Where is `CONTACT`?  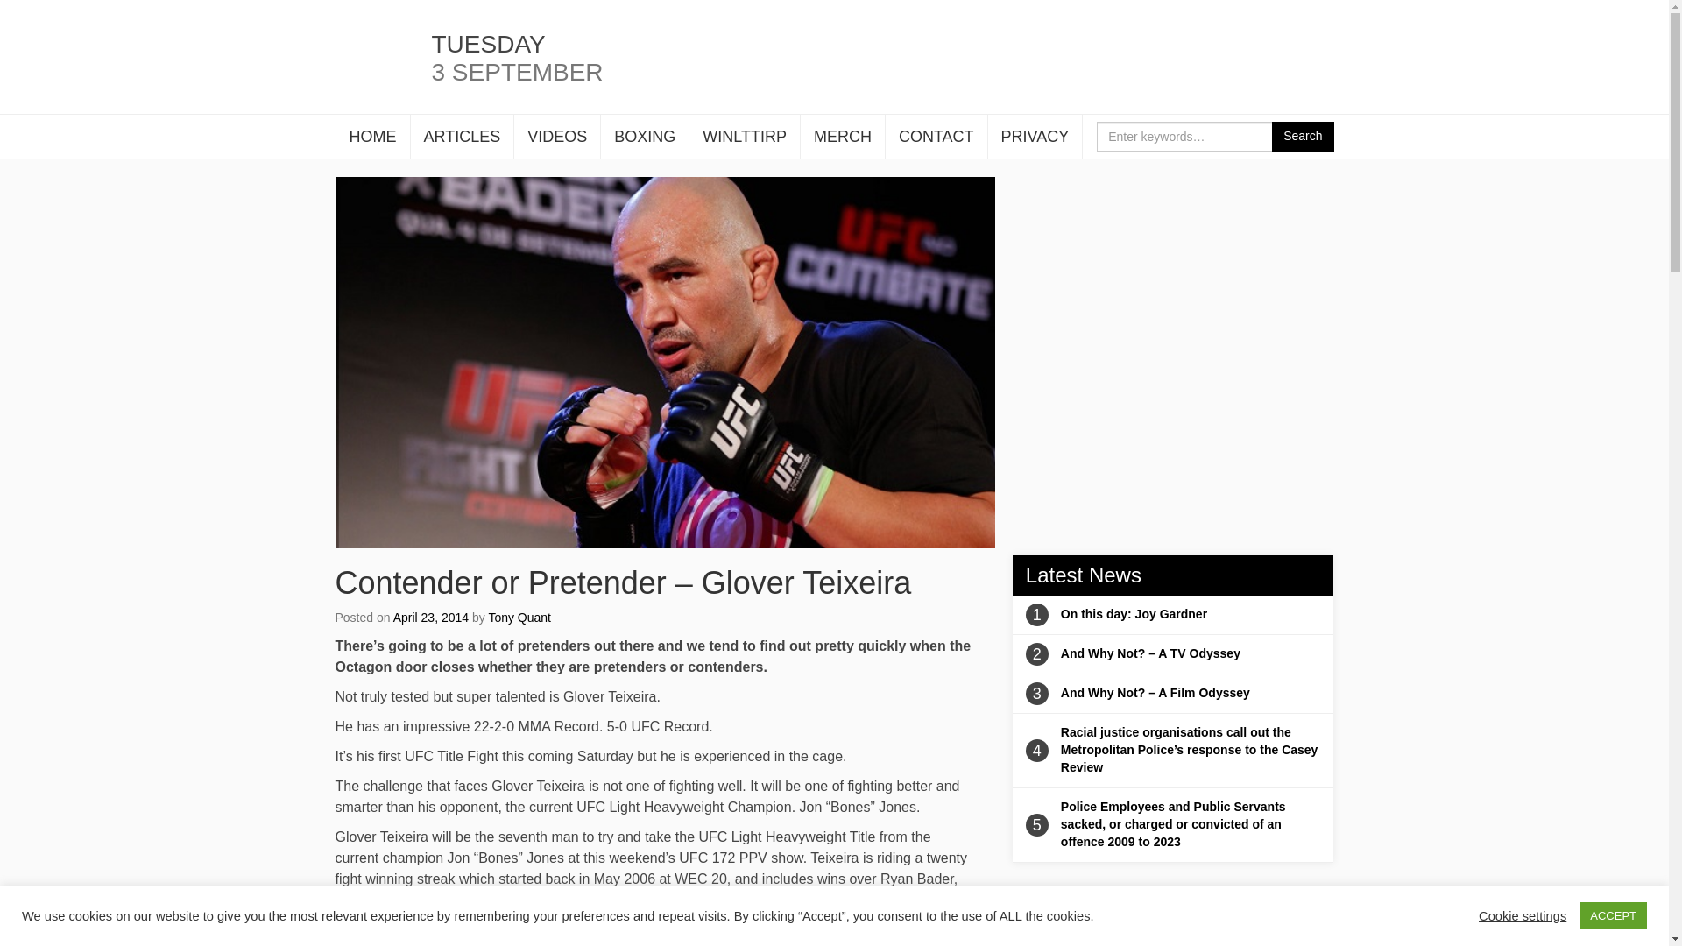
CONTACT is located at coordinates (936, 137).